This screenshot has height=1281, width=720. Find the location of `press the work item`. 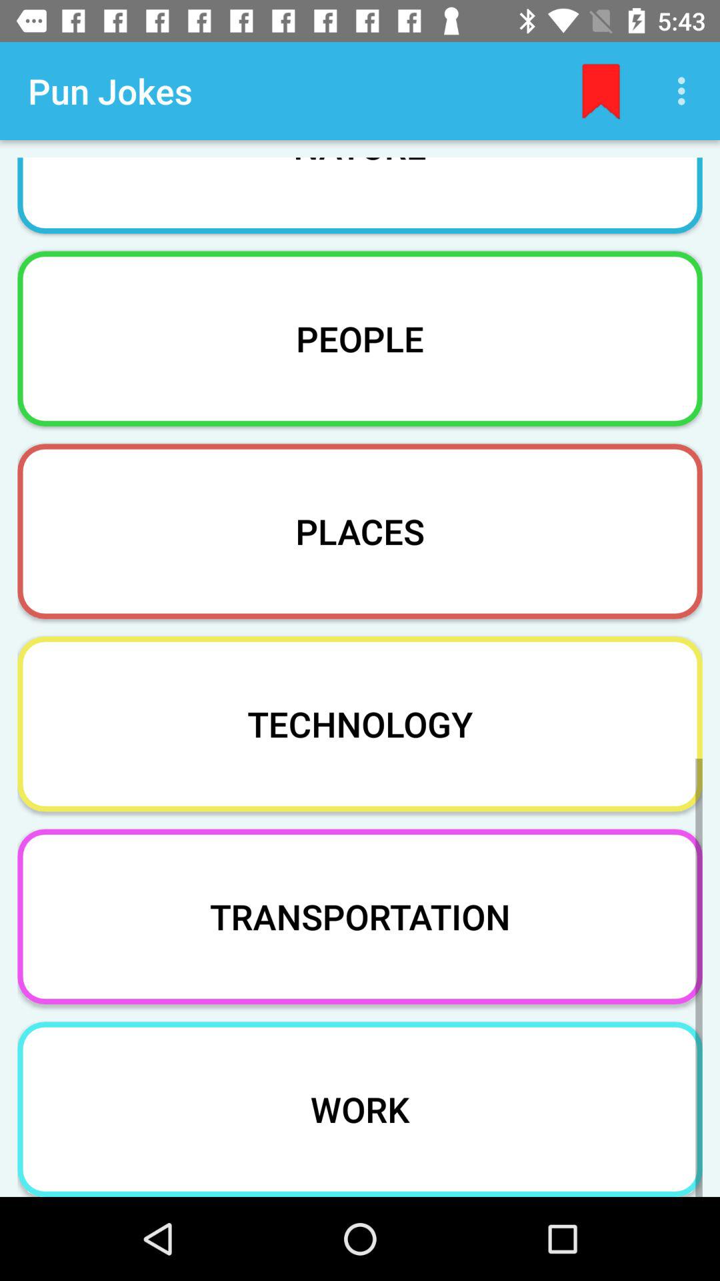

press the work item is located at coordinates (360, 1109).